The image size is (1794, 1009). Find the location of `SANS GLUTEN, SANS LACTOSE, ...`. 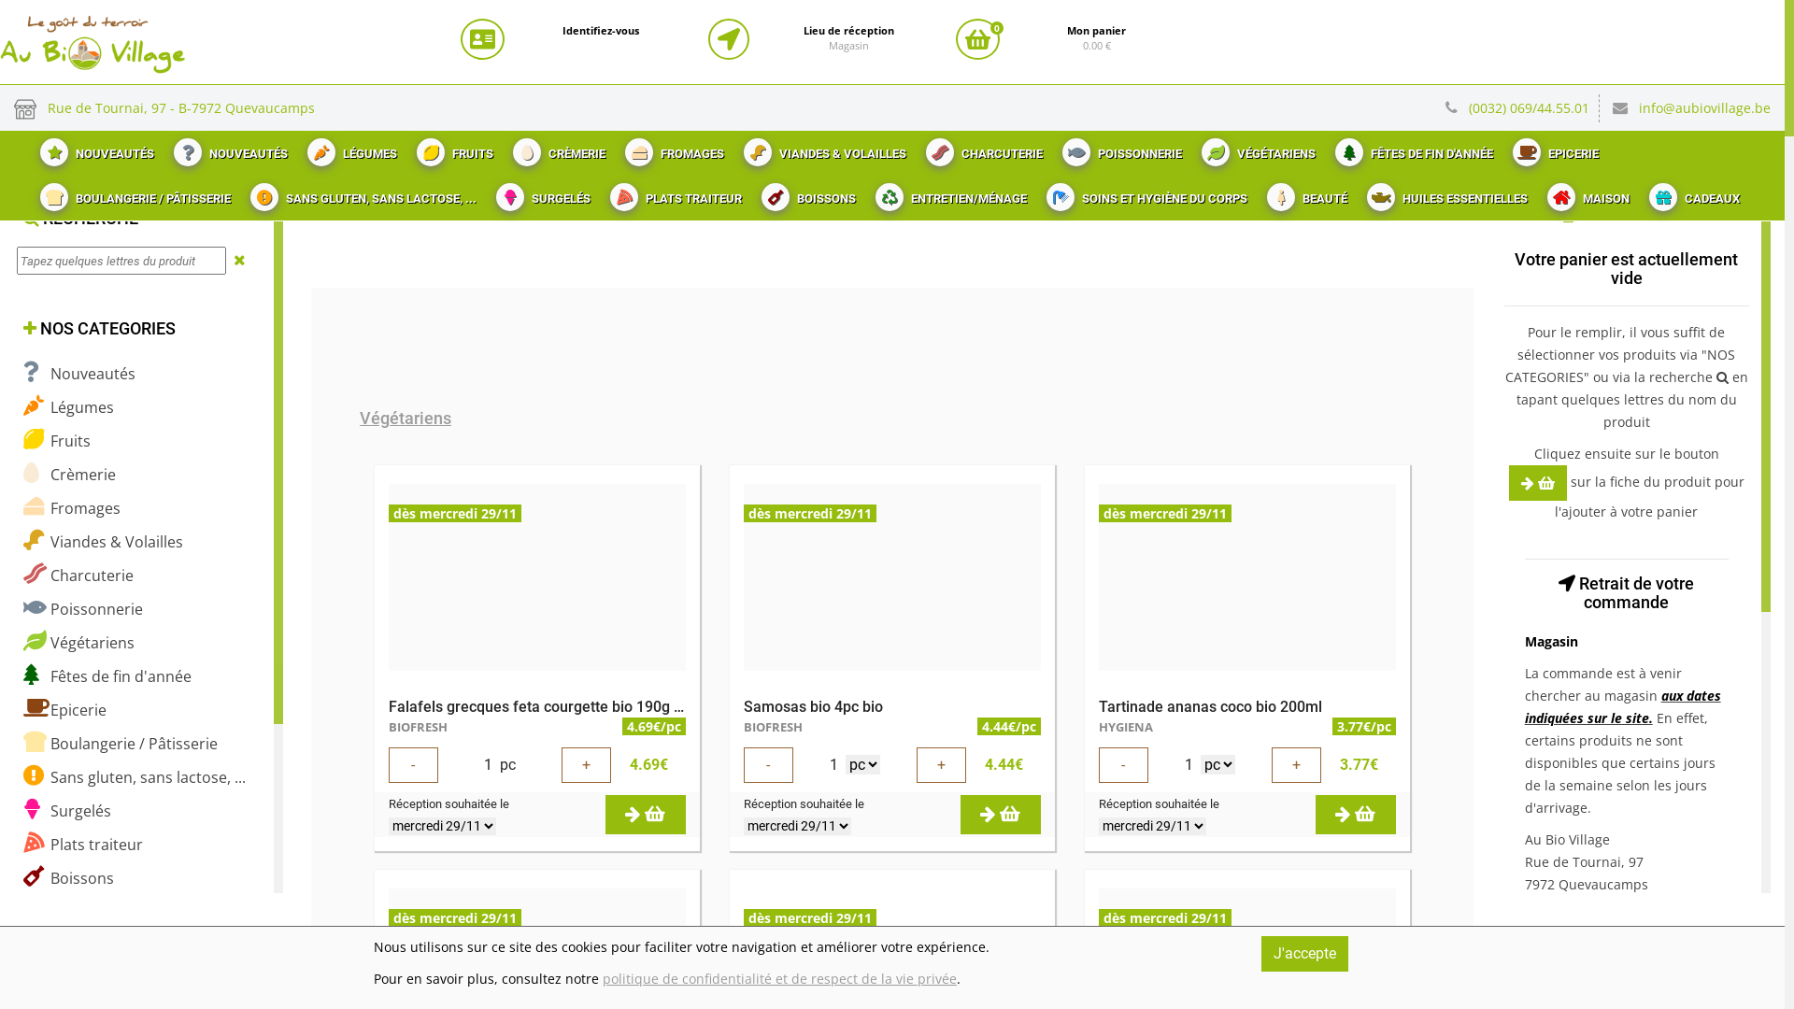

SANS GLUTEN, SANS LACTOSE, ... is located at coordinates (361, 193).